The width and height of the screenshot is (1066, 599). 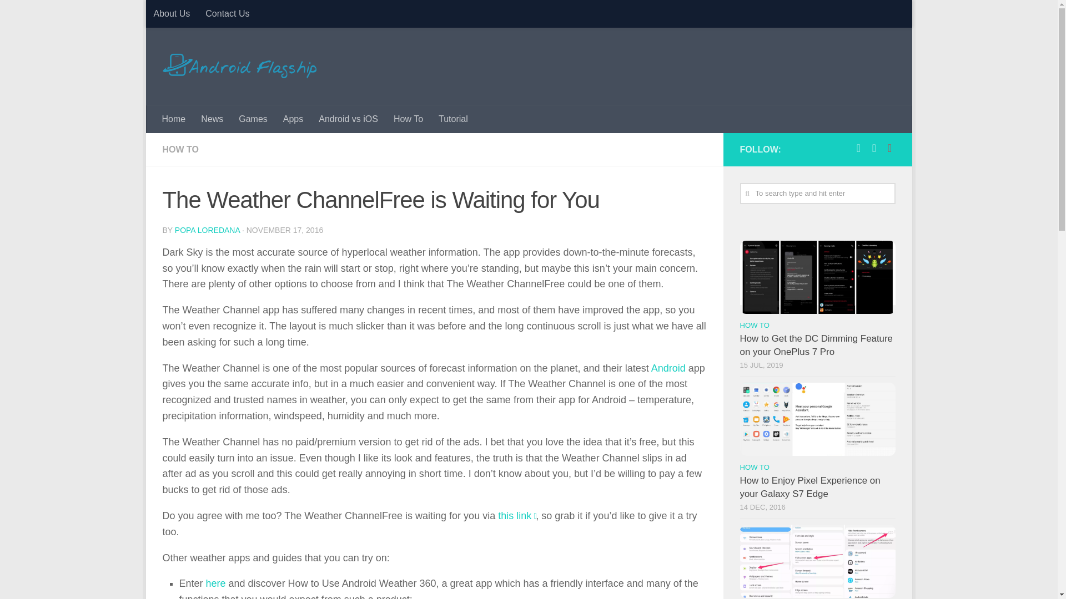 I want to click on HOW TO, so click(x=180, y=149).